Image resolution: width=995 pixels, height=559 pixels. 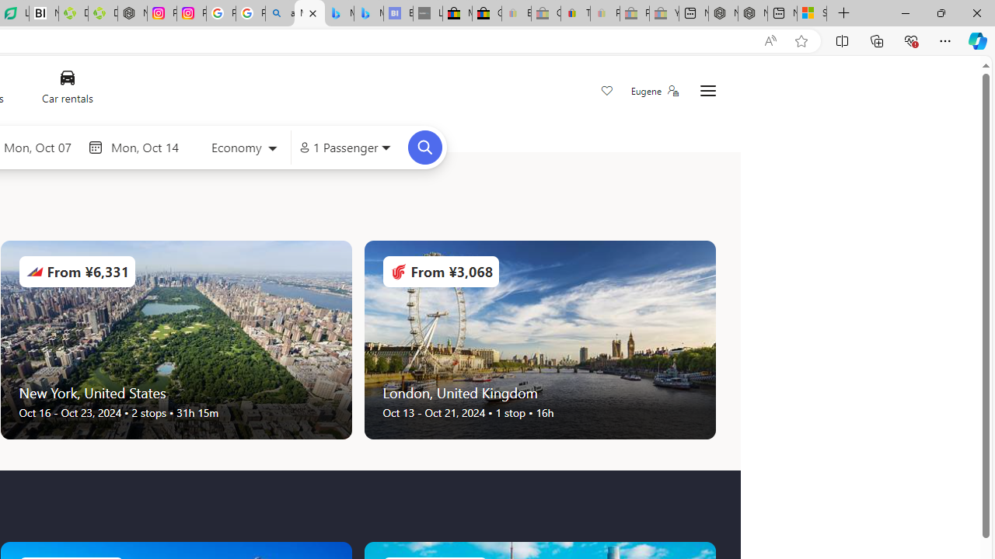 What do you see at coordinates (605, 14) in the screenshot?
I see `Payments Terms of Use | eBay.com - Sleeping` at bounding box center [605, 14].